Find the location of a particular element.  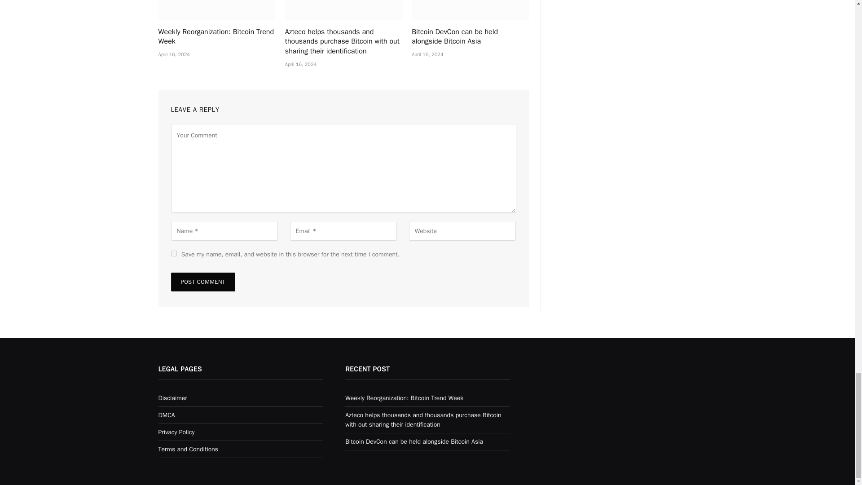

yes is located at coordinates (173, 253).